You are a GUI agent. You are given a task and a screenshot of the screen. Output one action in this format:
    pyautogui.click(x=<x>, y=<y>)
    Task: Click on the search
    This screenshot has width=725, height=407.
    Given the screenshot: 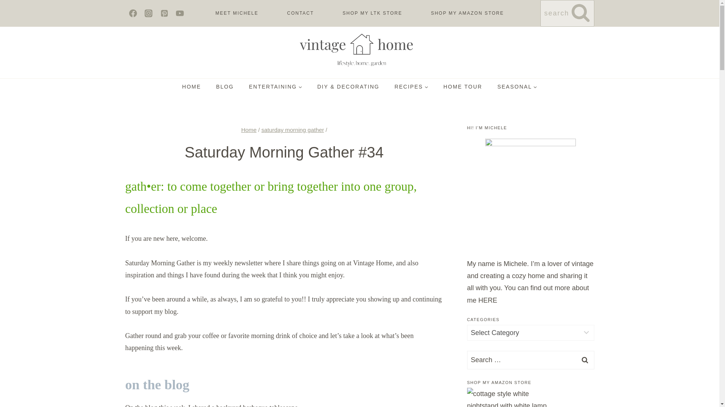 What is the action you would take?
    pyautogui.click(x=567, y=14)
    